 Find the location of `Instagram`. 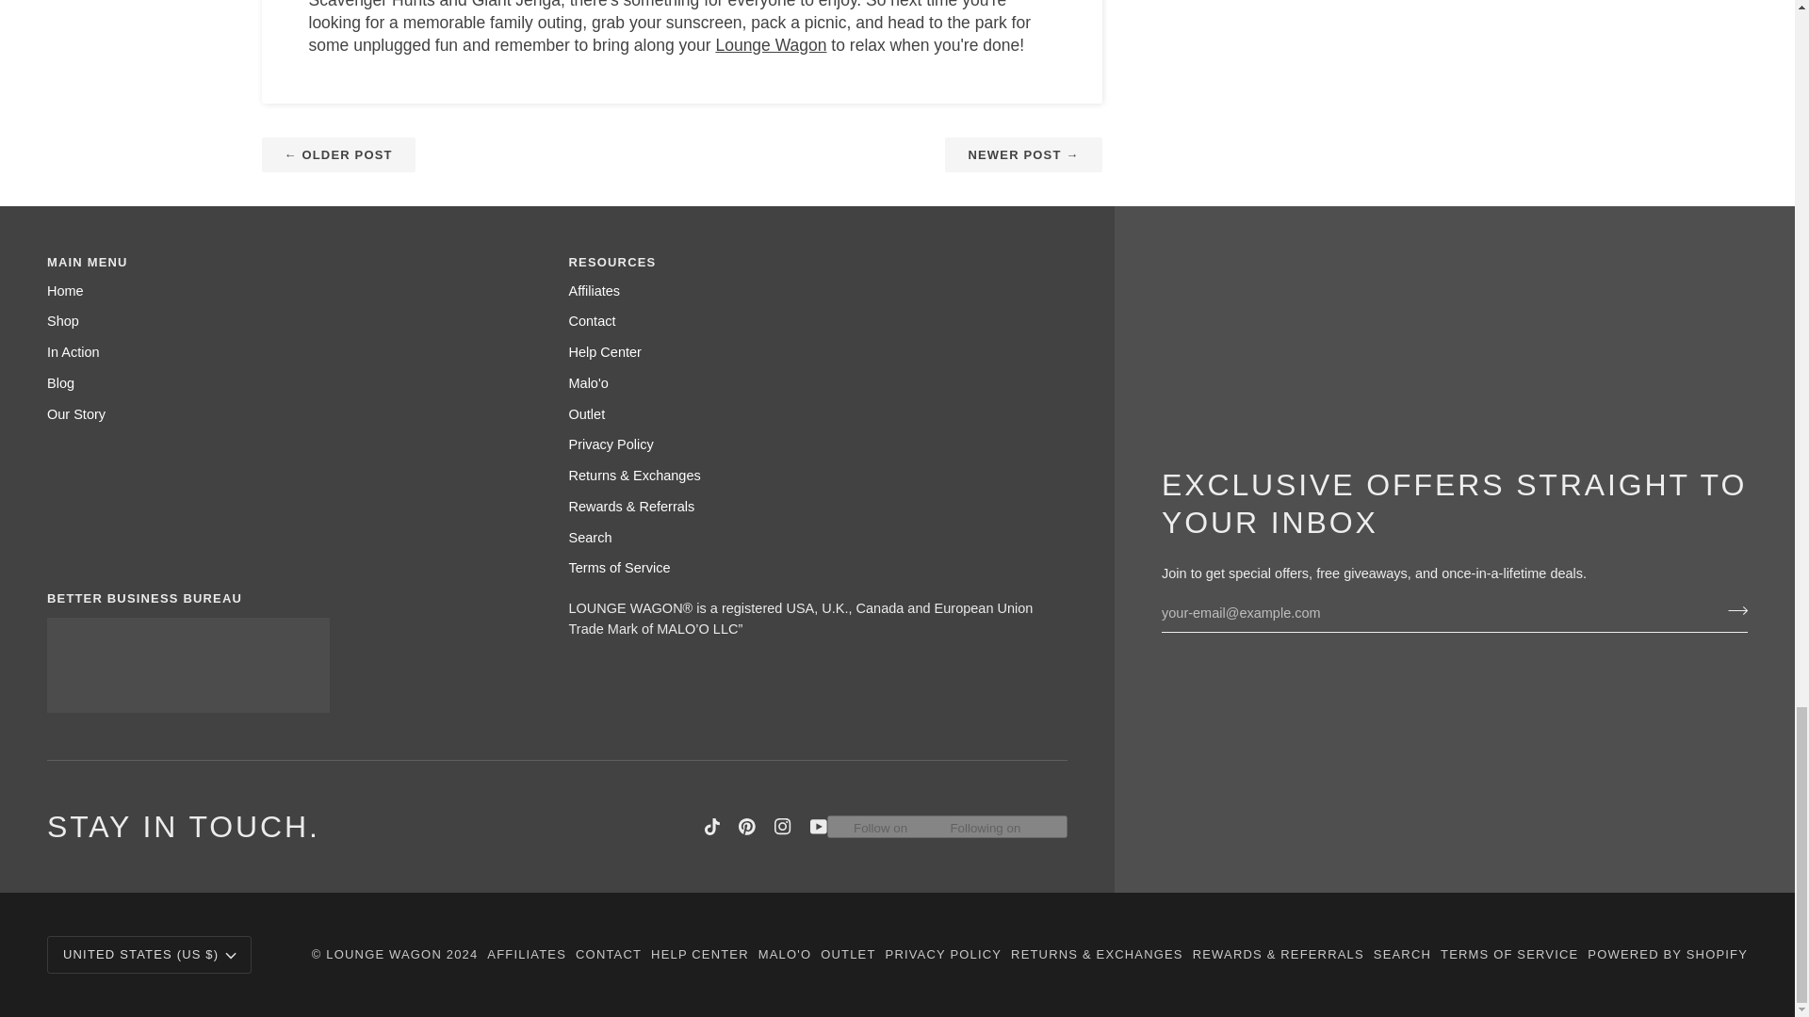

Instagram is located at coordinates (782, 827).